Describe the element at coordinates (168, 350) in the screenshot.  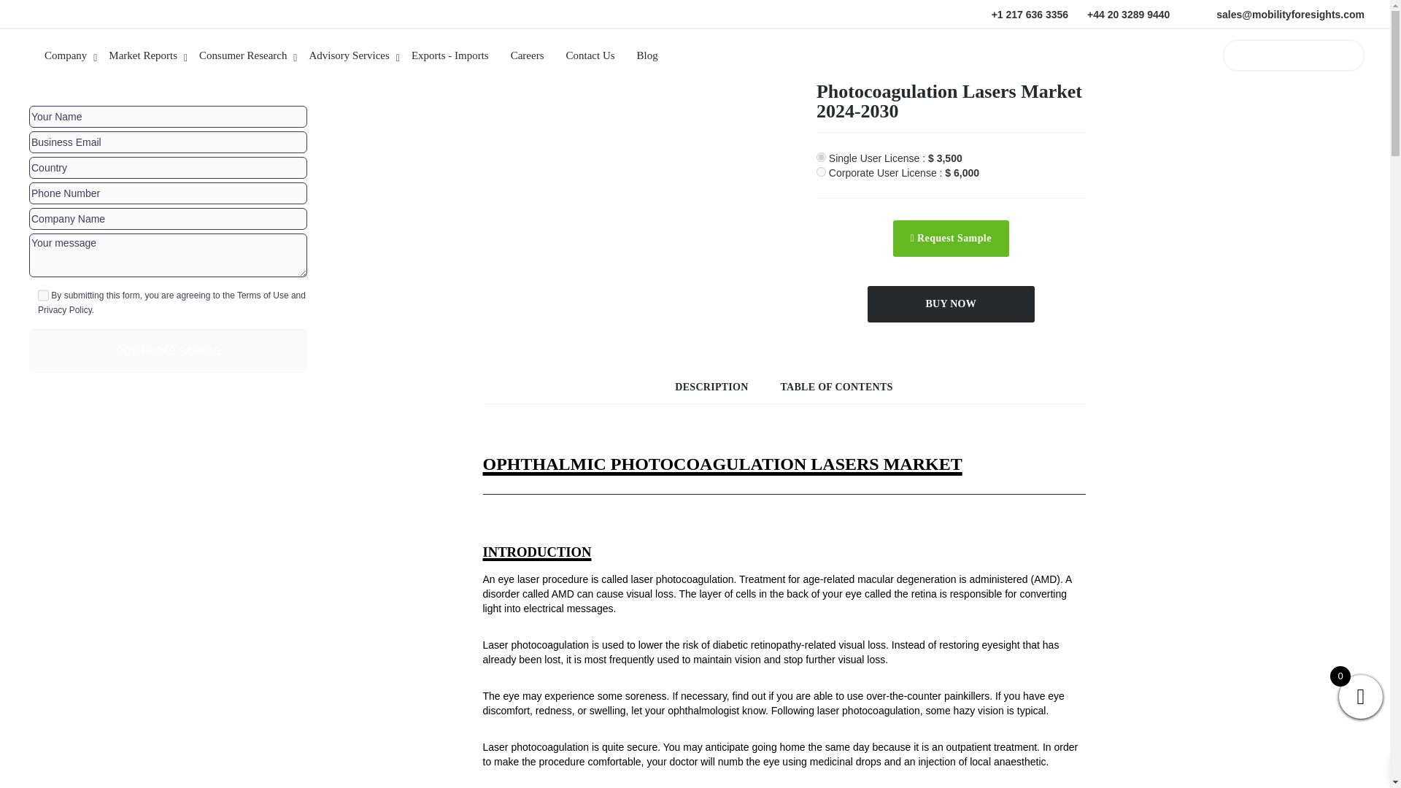
I see `DOWNLOAD SAMPLE` at that location.